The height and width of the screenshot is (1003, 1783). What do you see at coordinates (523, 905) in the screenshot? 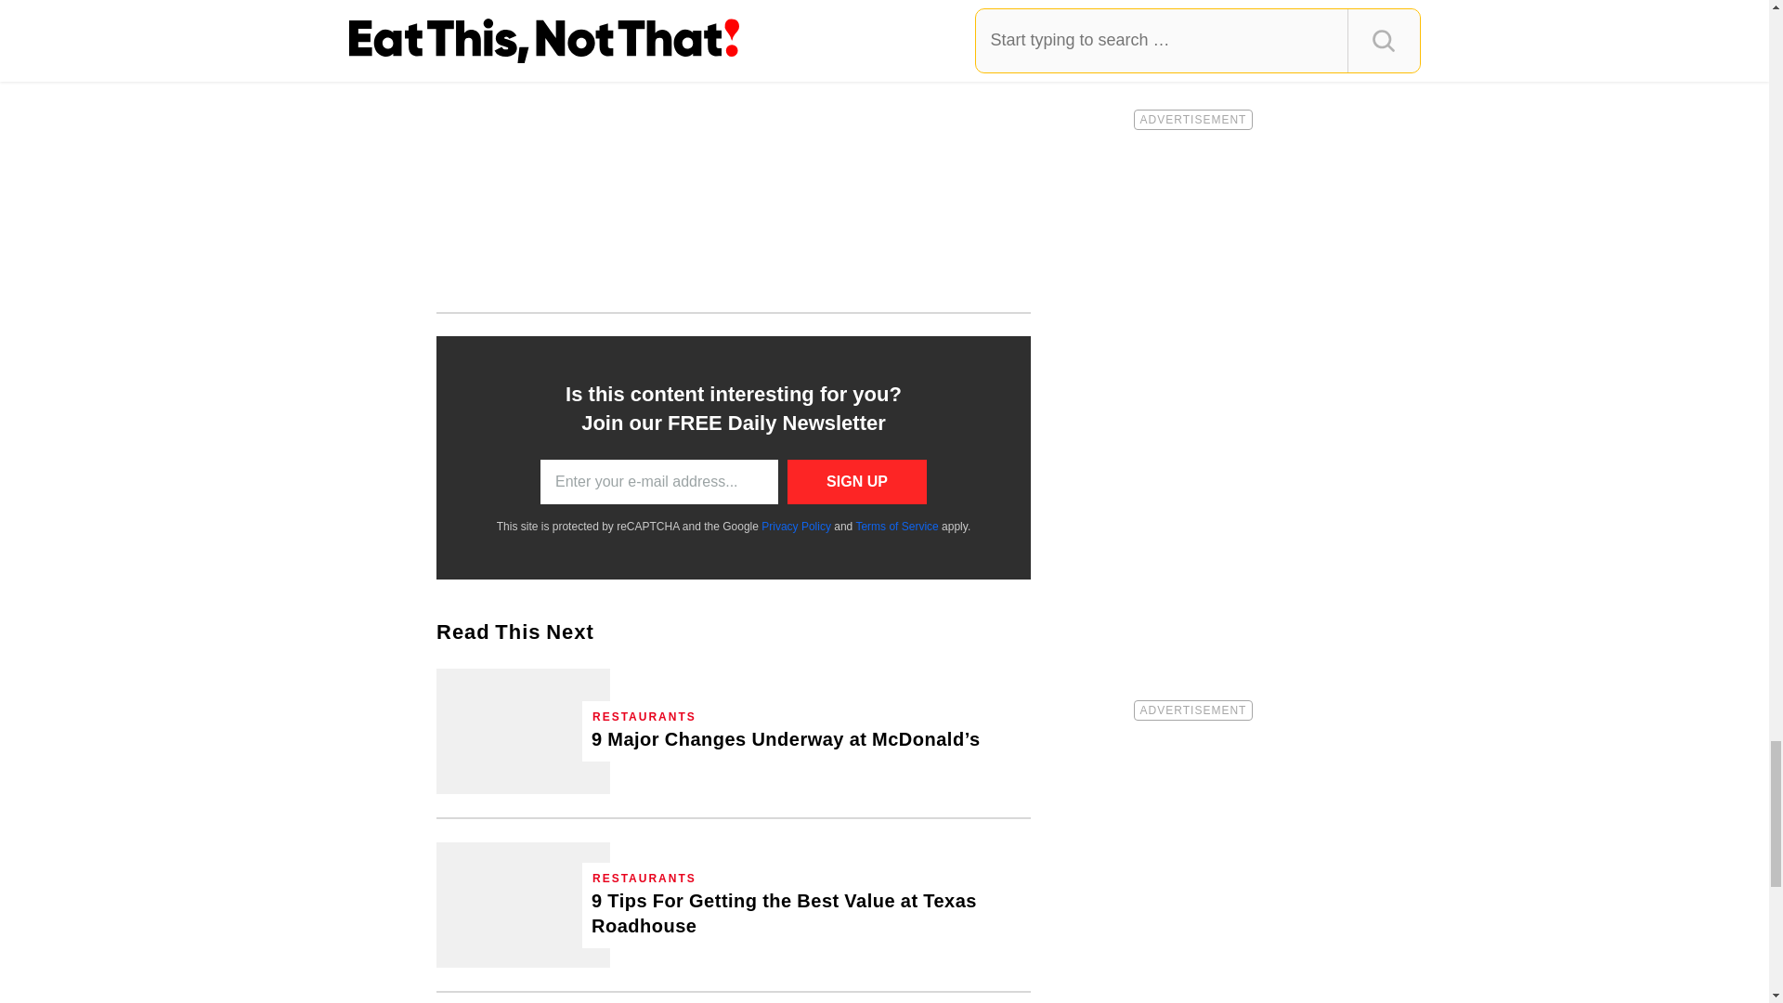
I see `9 Insider Tips For Getting the Best Value at Texas Roadhouse` at bounding box center [523, 905].